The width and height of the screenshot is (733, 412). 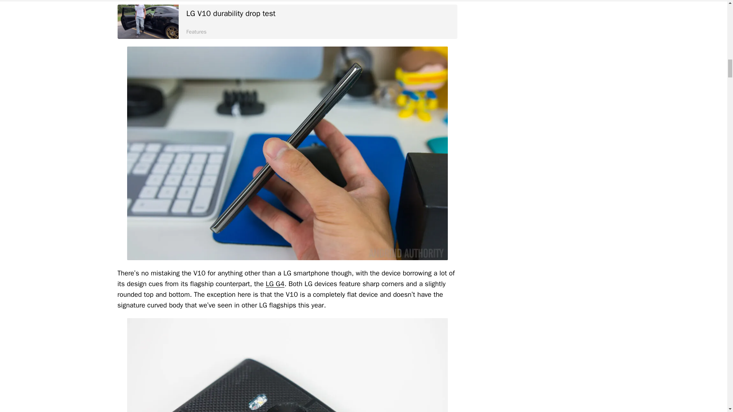 What do you see at coordinates (148, 21) in the screenshot?
I see `LG V10 Hands On-11` at bounding box center [148, 21].